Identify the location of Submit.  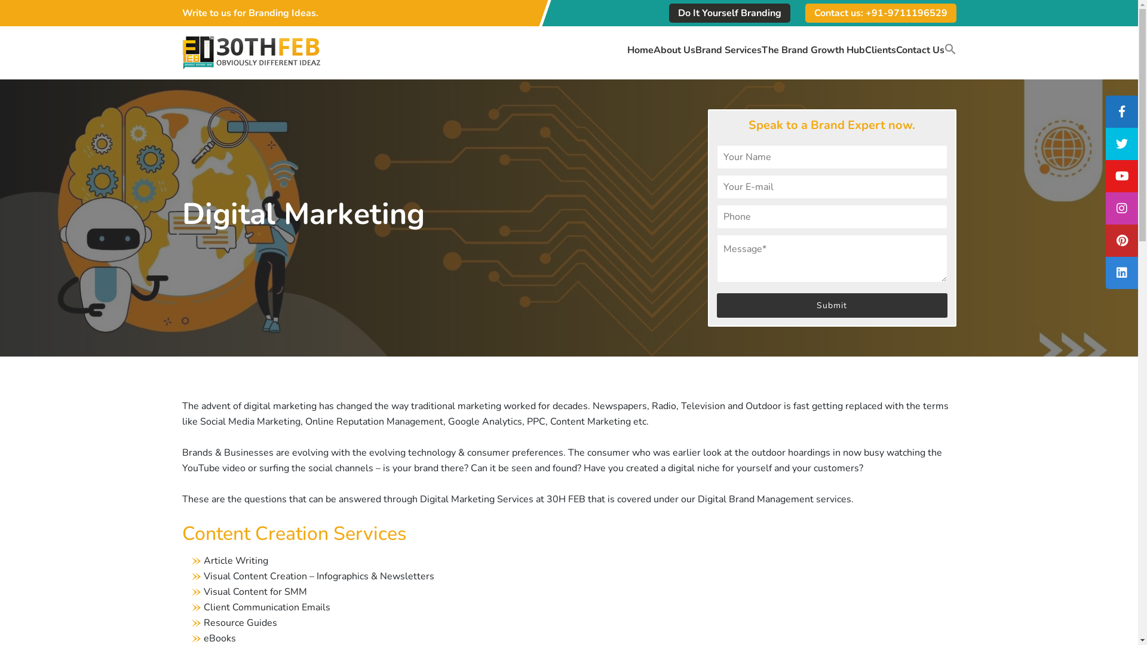
(832, 306).